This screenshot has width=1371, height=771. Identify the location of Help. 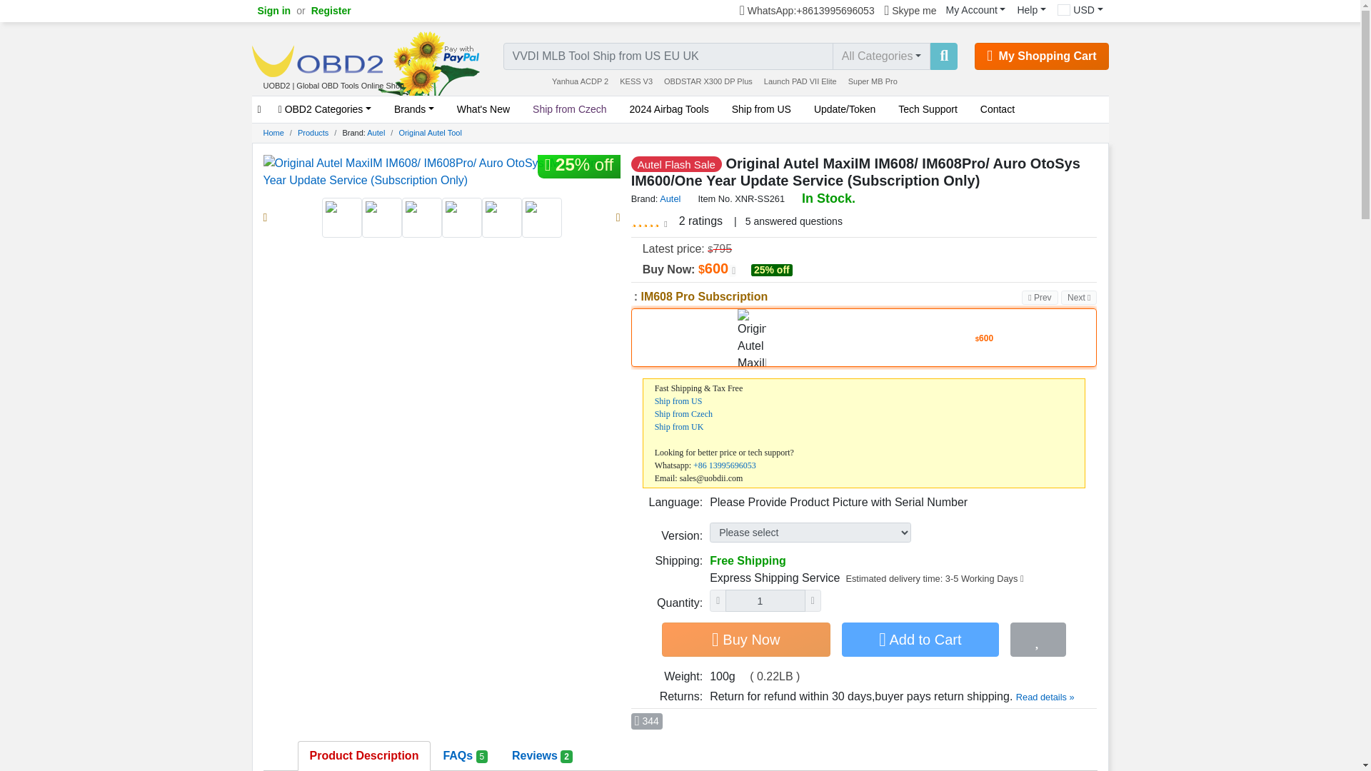
(1031, 10).